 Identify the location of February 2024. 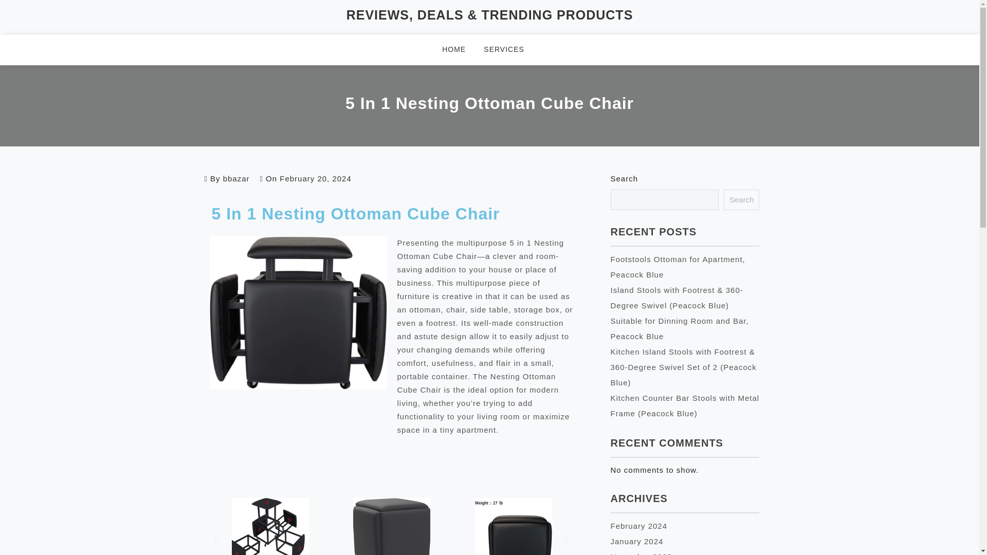
(639, 526).